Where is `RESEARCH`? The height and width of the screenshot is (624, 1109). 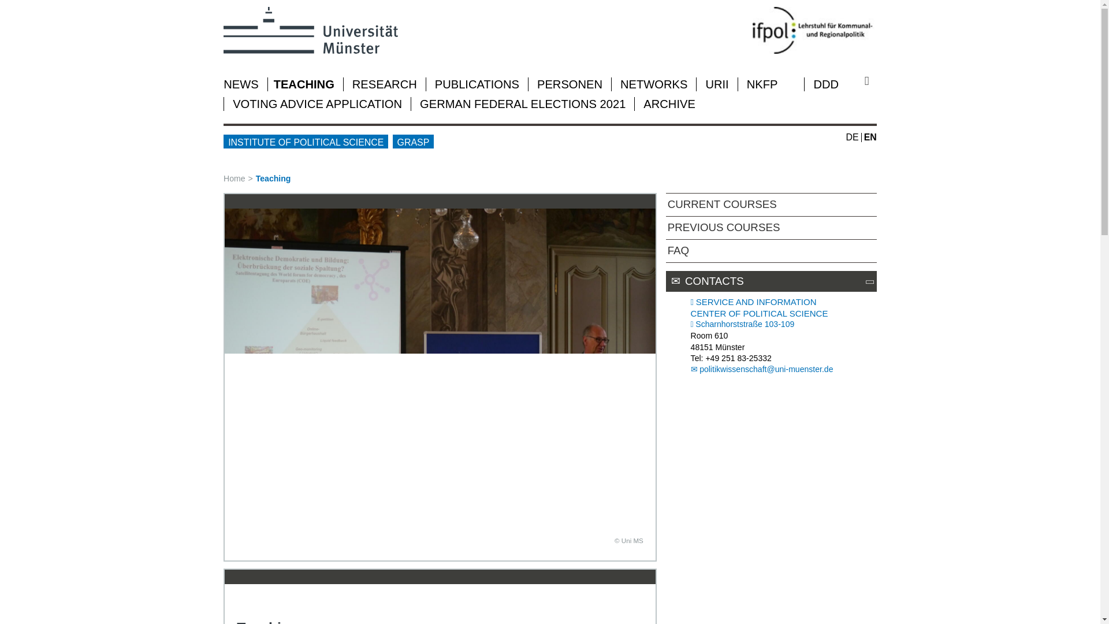 RESEARCH is located at coordinates (385, 84).